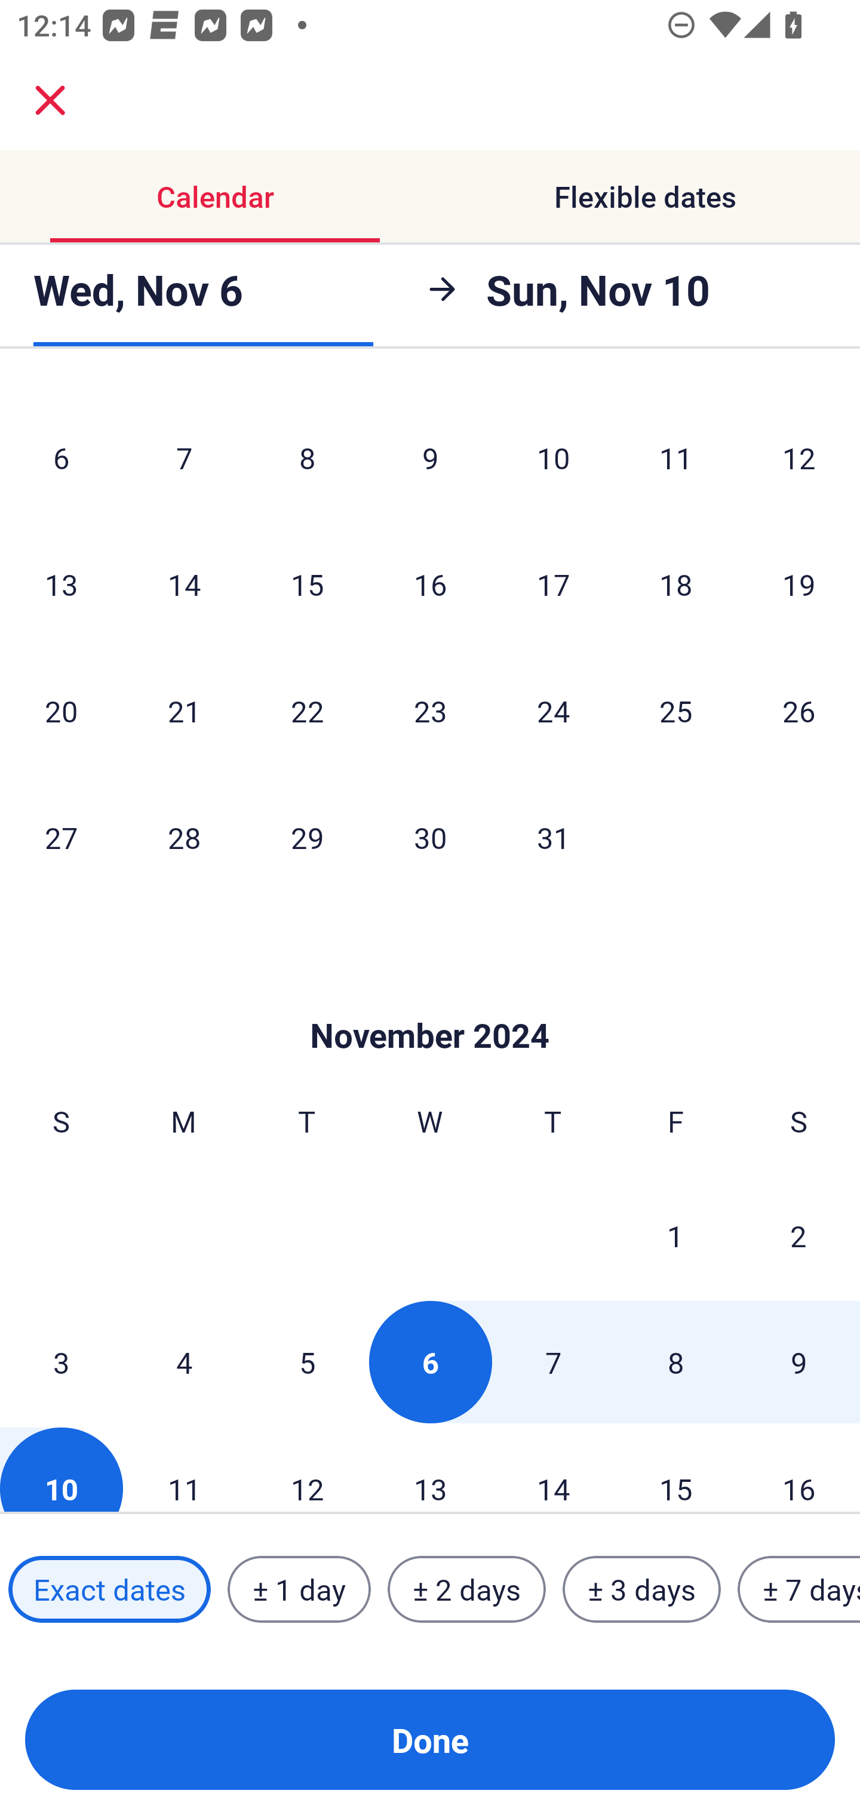 This screenshot has width=860, height=1815. What do you see at coordinates (430, 1740) in the screenshot?
I see `Done` at bounding box center [430, 1740].